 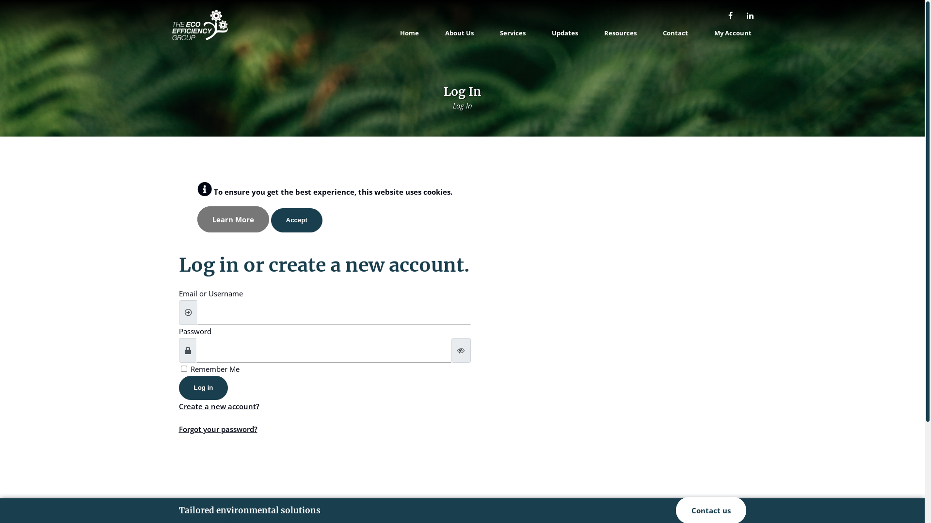 I want to click on Updates, so click(x=565, y=37).